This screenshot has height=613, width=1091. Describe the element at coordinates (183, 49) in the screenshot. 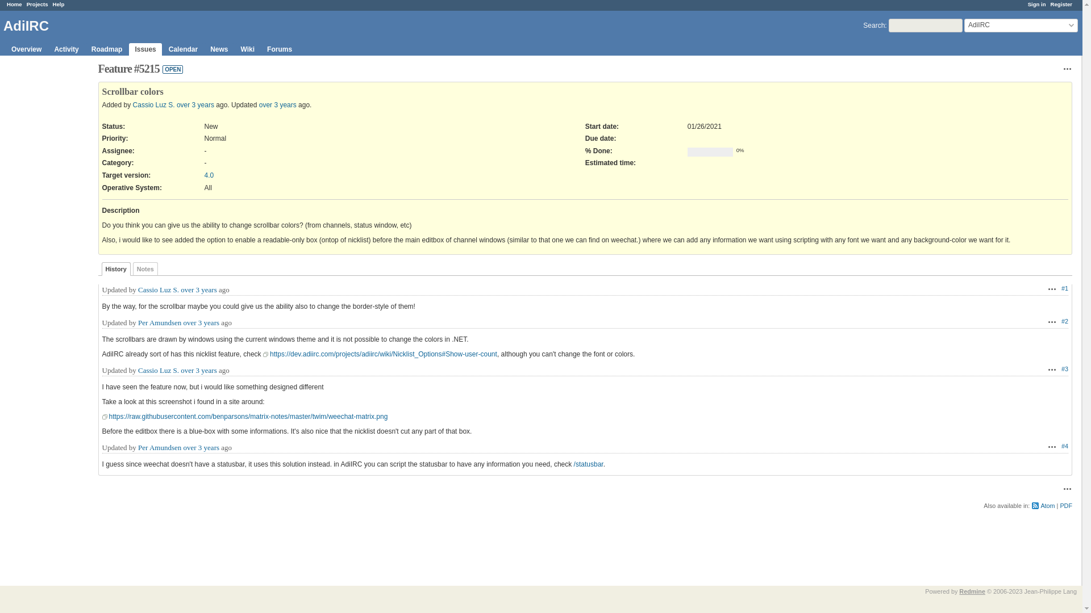

I see `Calendar` at that location.